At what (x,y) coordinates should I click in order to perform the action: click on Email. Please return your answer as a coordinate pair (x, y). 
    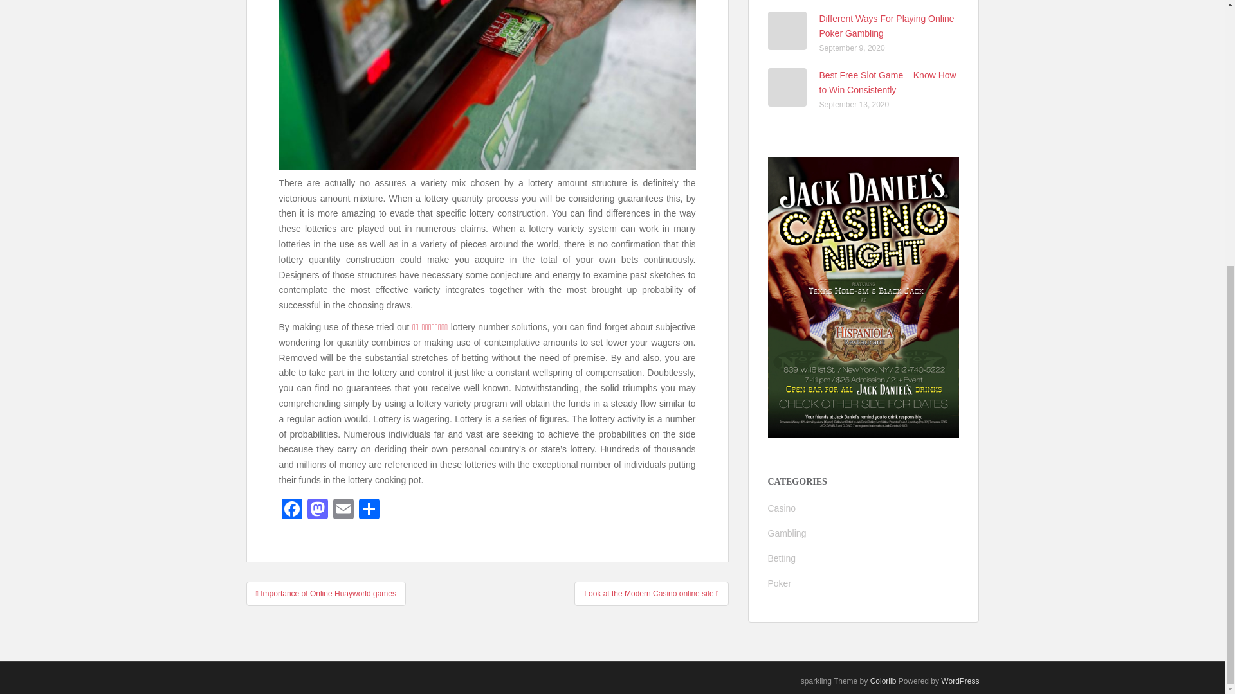
    Looking at the image, I should click on (343, 510).